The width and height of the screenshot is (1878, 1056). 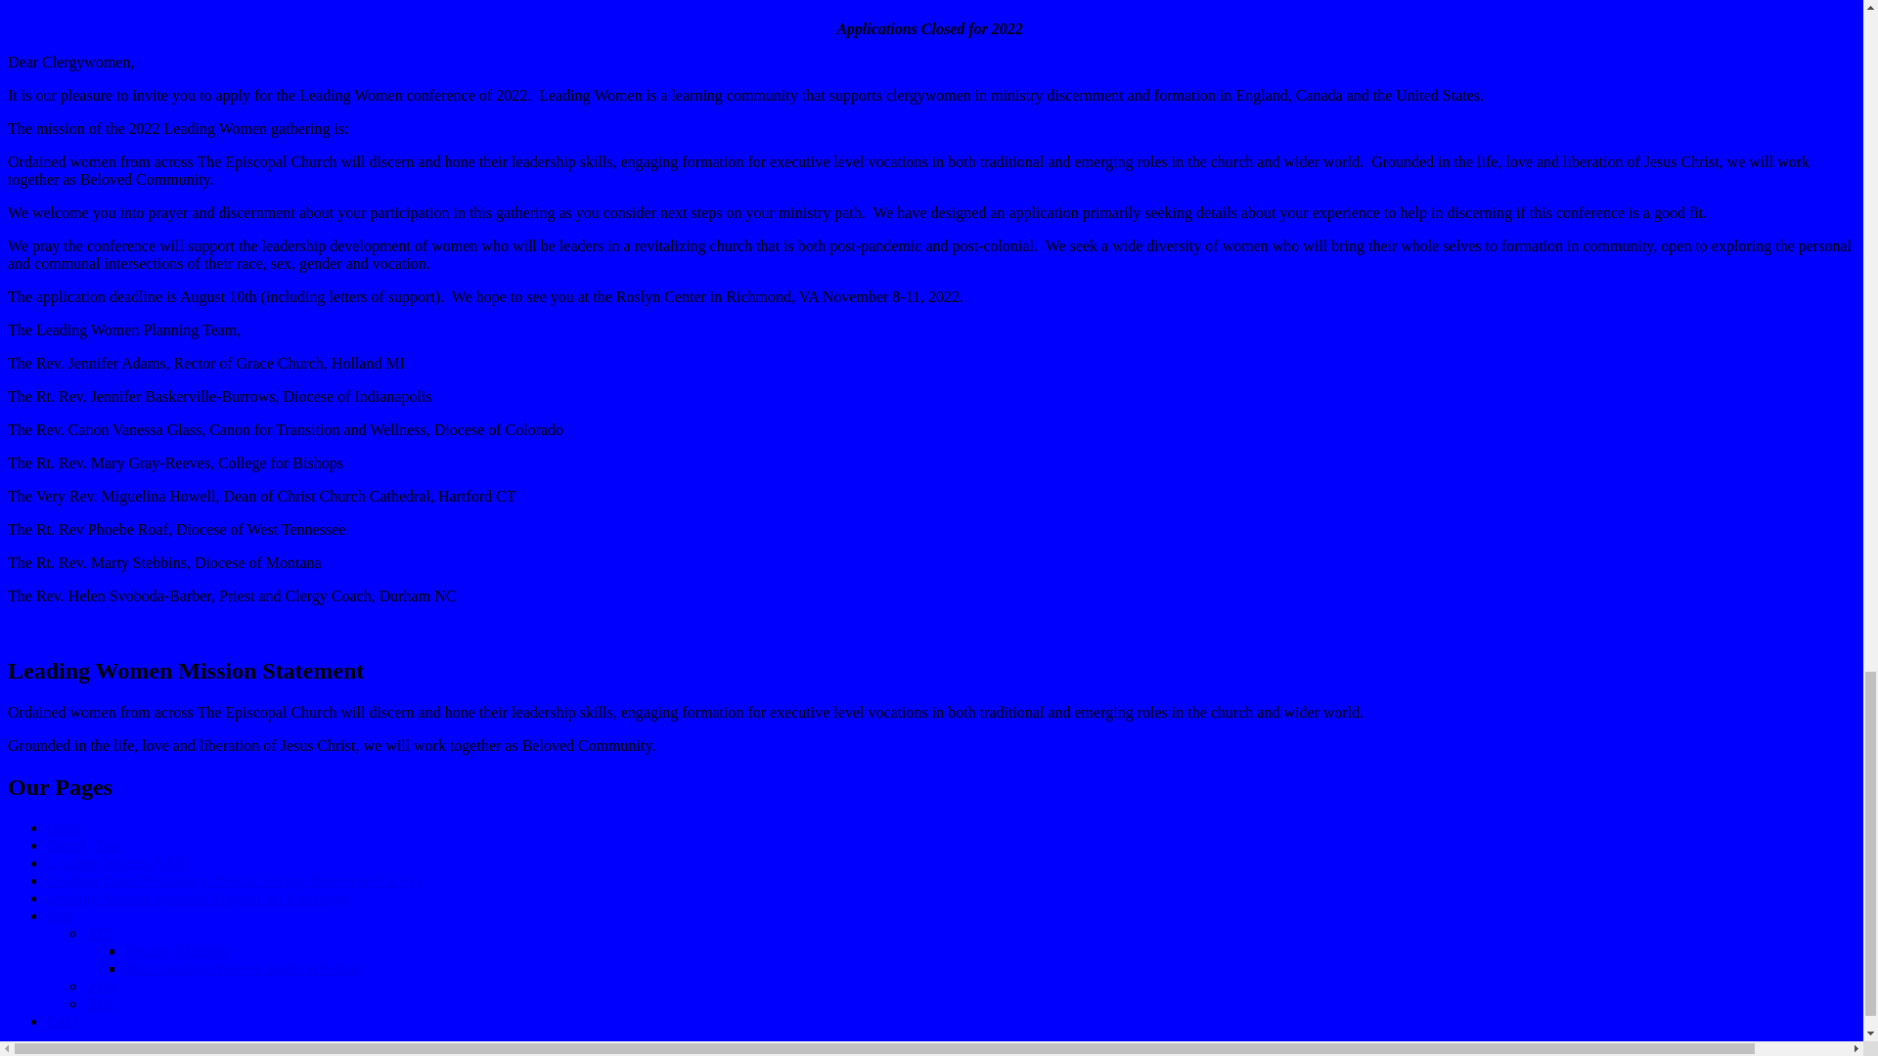 I want to click on 2019, so click(x=102, y=986).